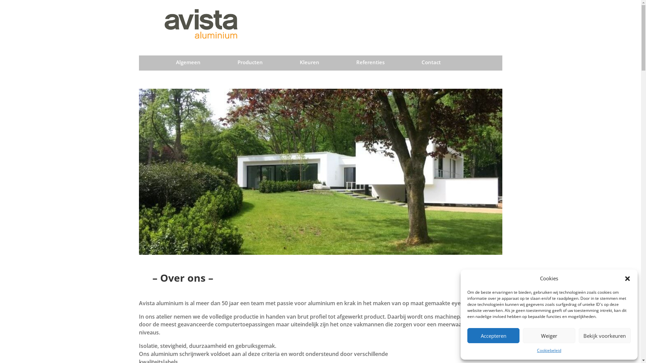 Image resolution: width=646 pixels, height=363 pixels. I want to click on Contact, so click(431, 64).